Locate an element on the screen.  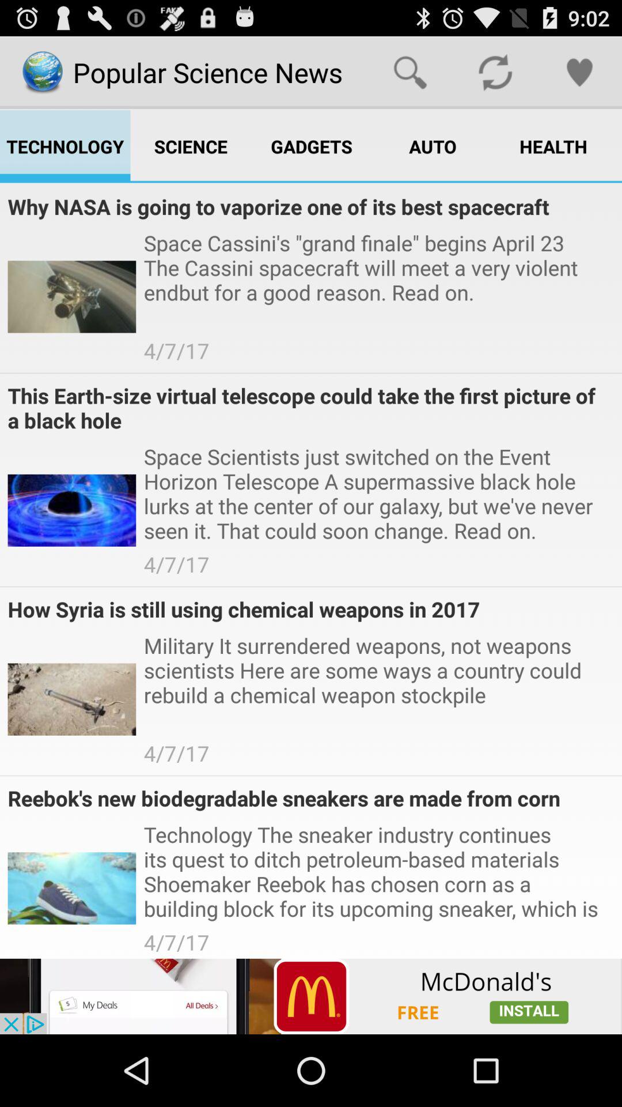
click to view advertisement is located at coordinates (311, 996).